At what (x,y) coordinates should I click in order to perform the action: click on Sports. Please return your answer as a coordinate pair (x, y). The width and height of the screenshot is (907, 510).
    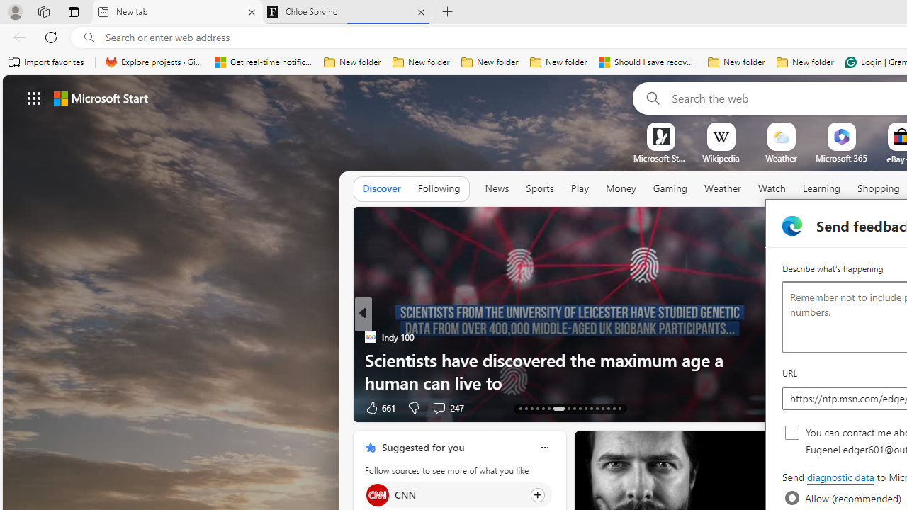
    Looking at the image, I should click on (539, 189).